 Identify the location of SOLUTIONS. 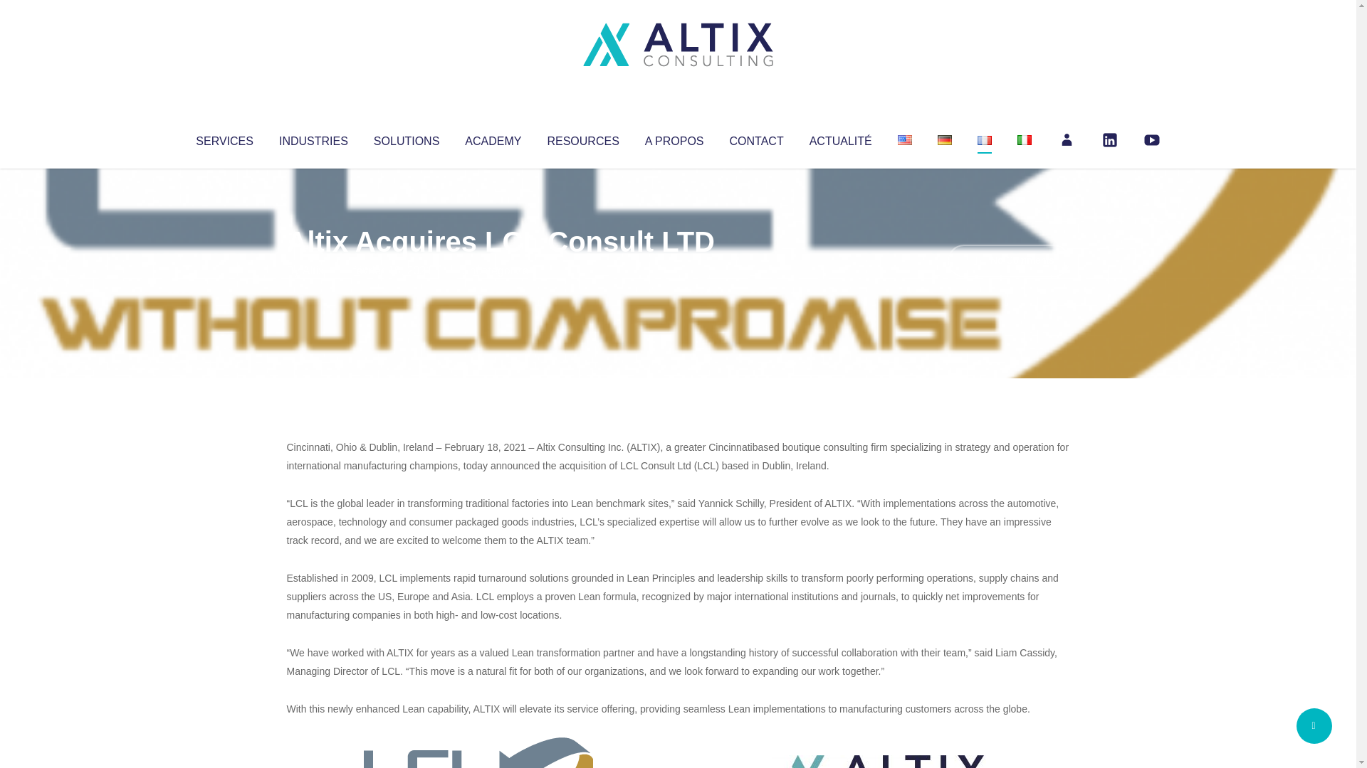
(406, 138).